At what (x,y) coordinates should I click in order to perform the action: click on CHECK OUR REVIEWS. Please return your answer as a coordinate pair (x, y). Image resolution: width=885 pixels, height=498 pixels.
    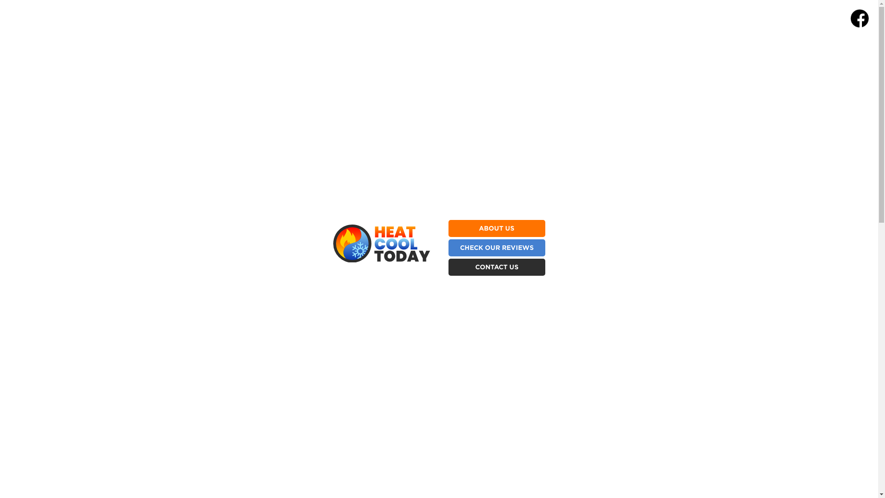
    Looking at the image, I should click on (497, 247).